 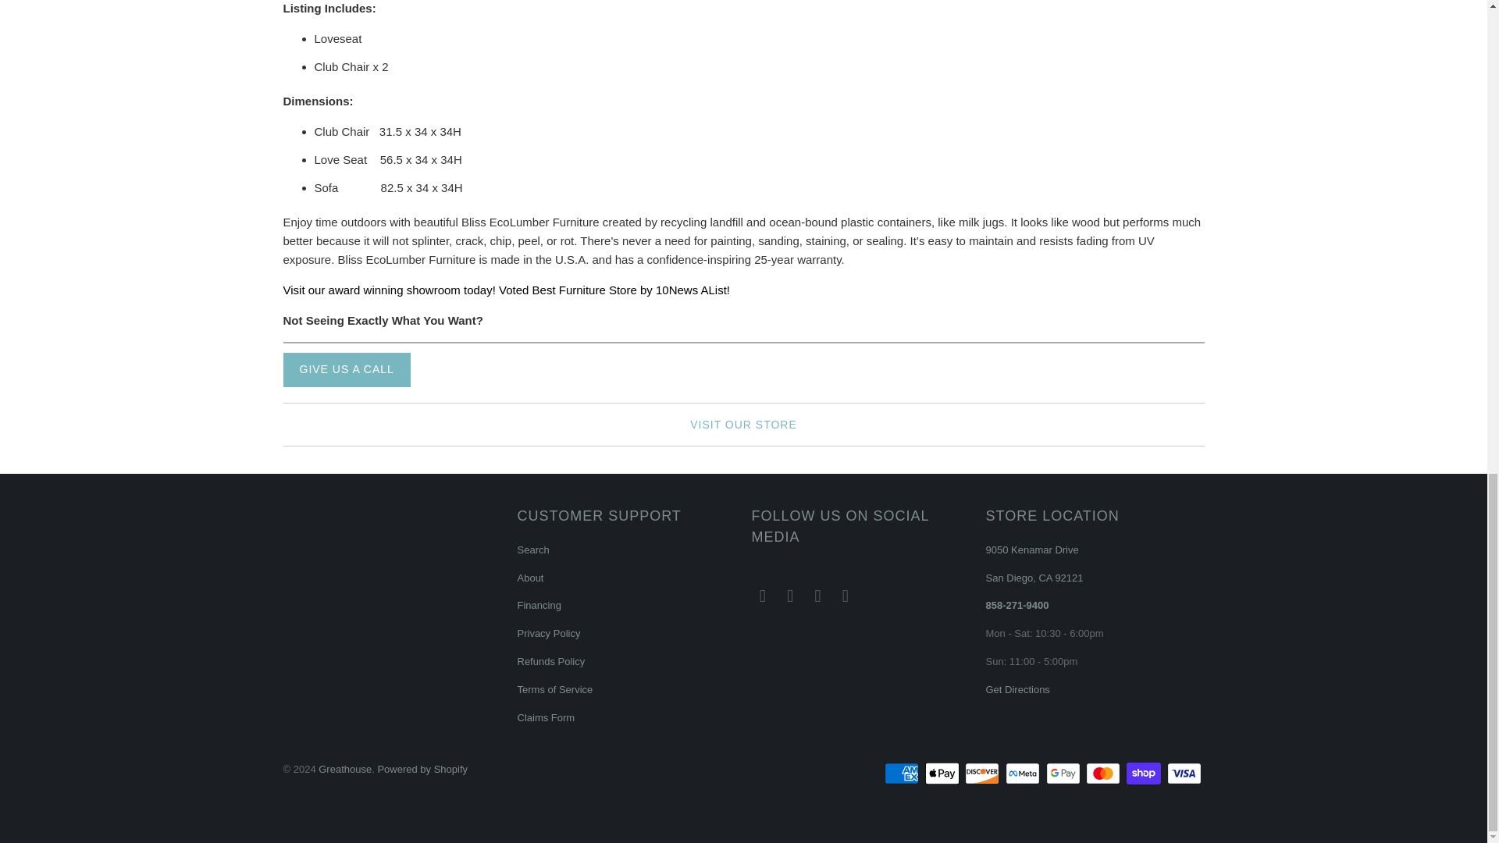 I want to click on Discover, so click(x=984, y=773).